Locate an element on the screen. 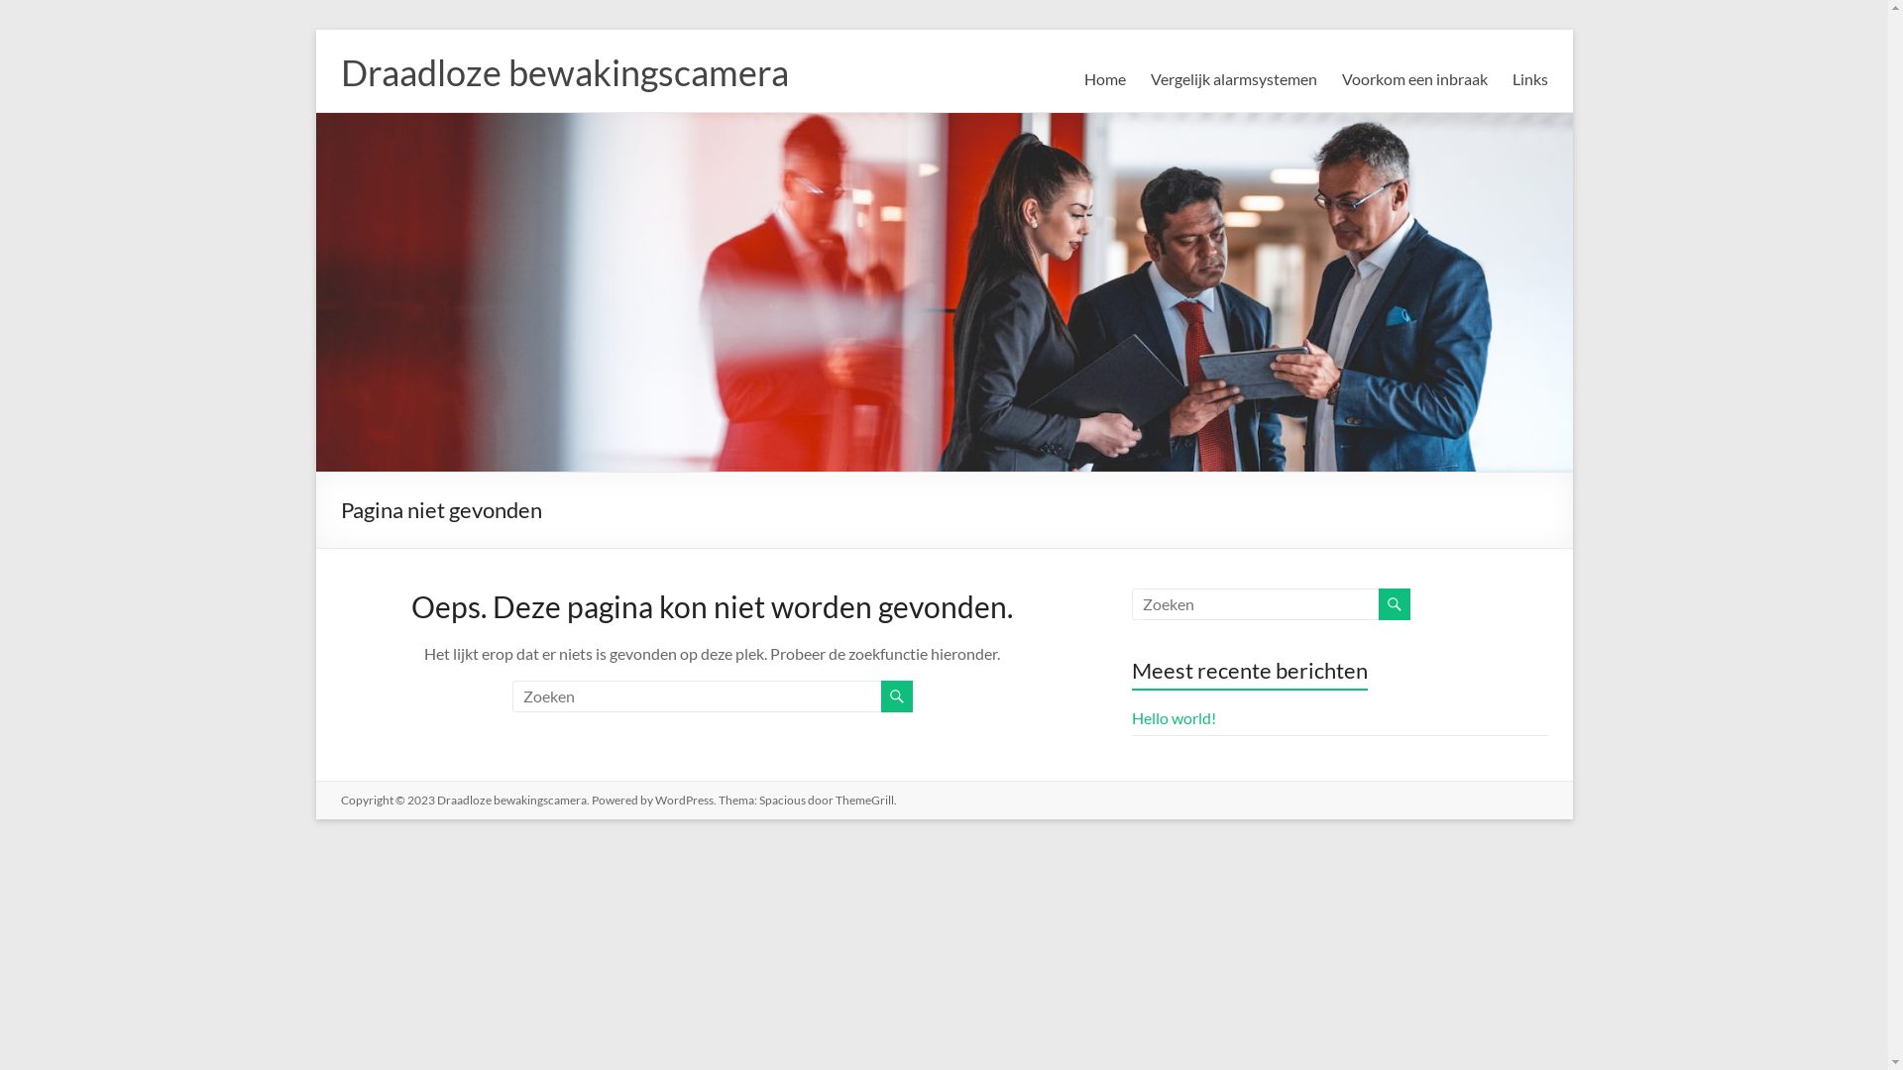 The width and height of the screenshot is (1903, 1070). Skip to content is located at coordinates (315, 30).